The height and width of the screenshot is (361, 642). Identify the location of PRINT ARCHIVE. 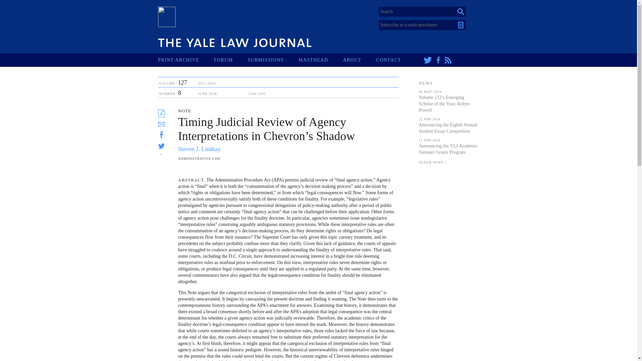
(186, 60).